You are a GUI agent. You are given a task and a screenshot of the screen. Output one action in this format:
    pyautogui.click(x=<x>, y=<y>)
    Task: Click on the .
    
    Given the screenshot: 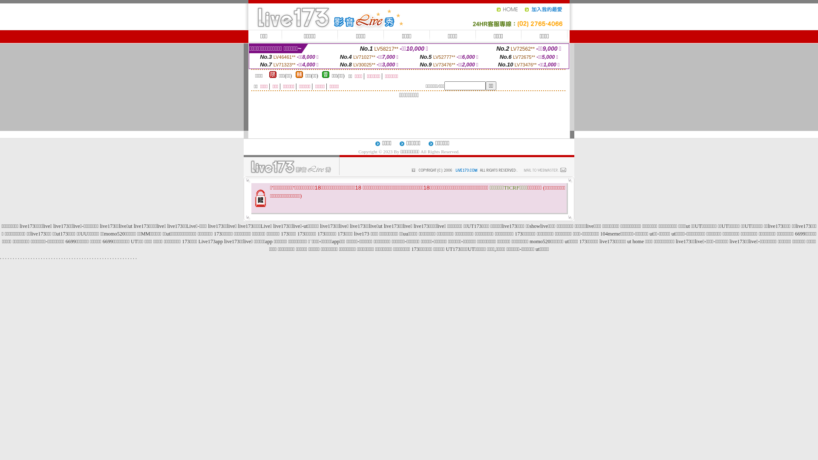 What is the action you would take?
    pyautogui.click(x=14, y=257)
    